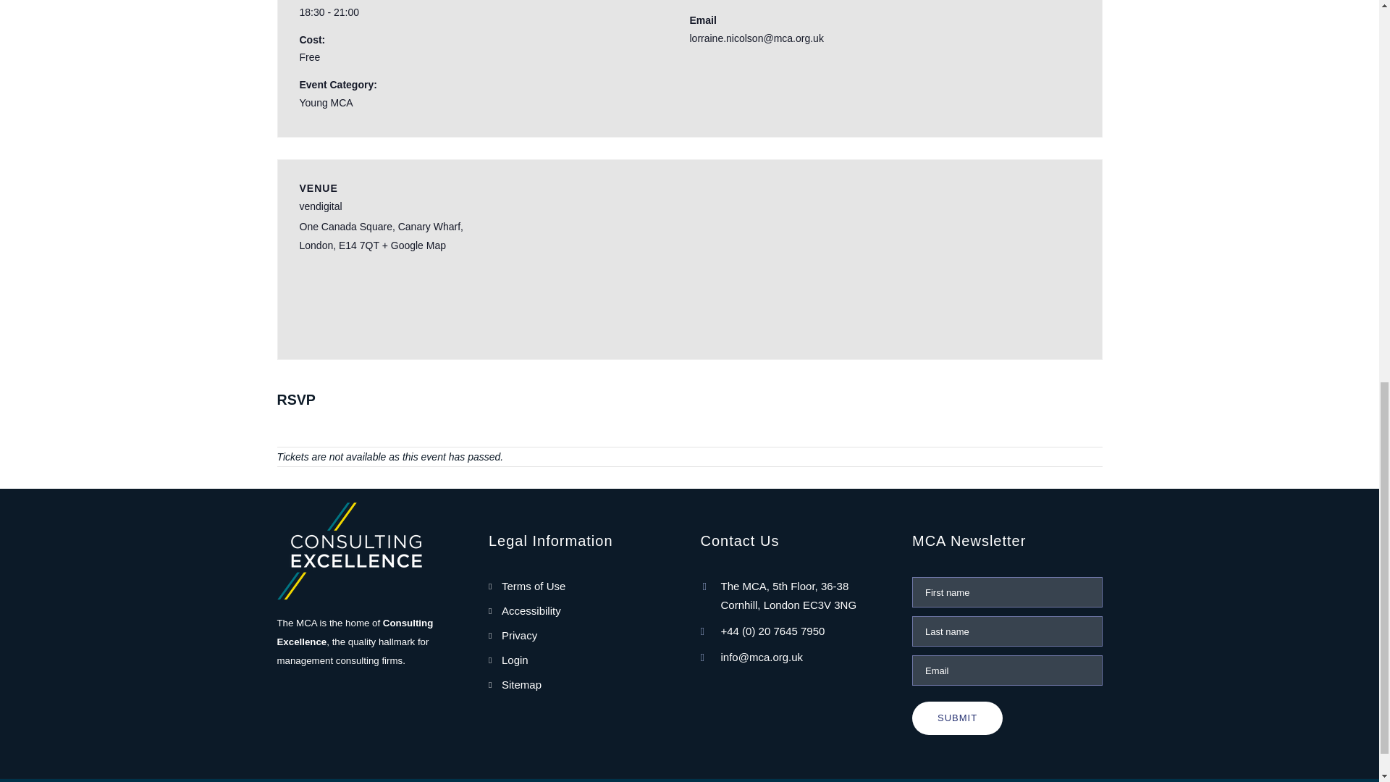 This screenshot has width=1390, height=782. Describe the element at coordinates (1006, 592) in the screenshot. I see `First name` at that location.